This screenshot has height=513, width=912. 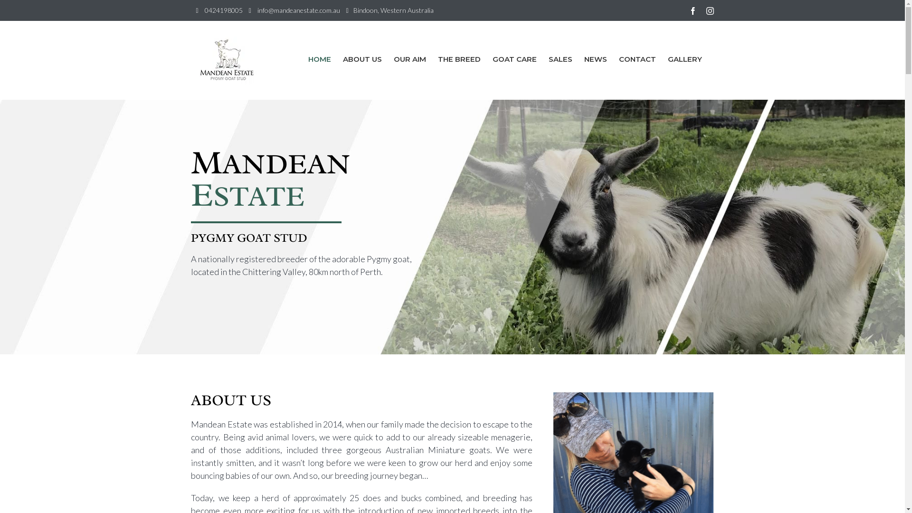 I want to click on Instagram, so click(x=710, y=11).